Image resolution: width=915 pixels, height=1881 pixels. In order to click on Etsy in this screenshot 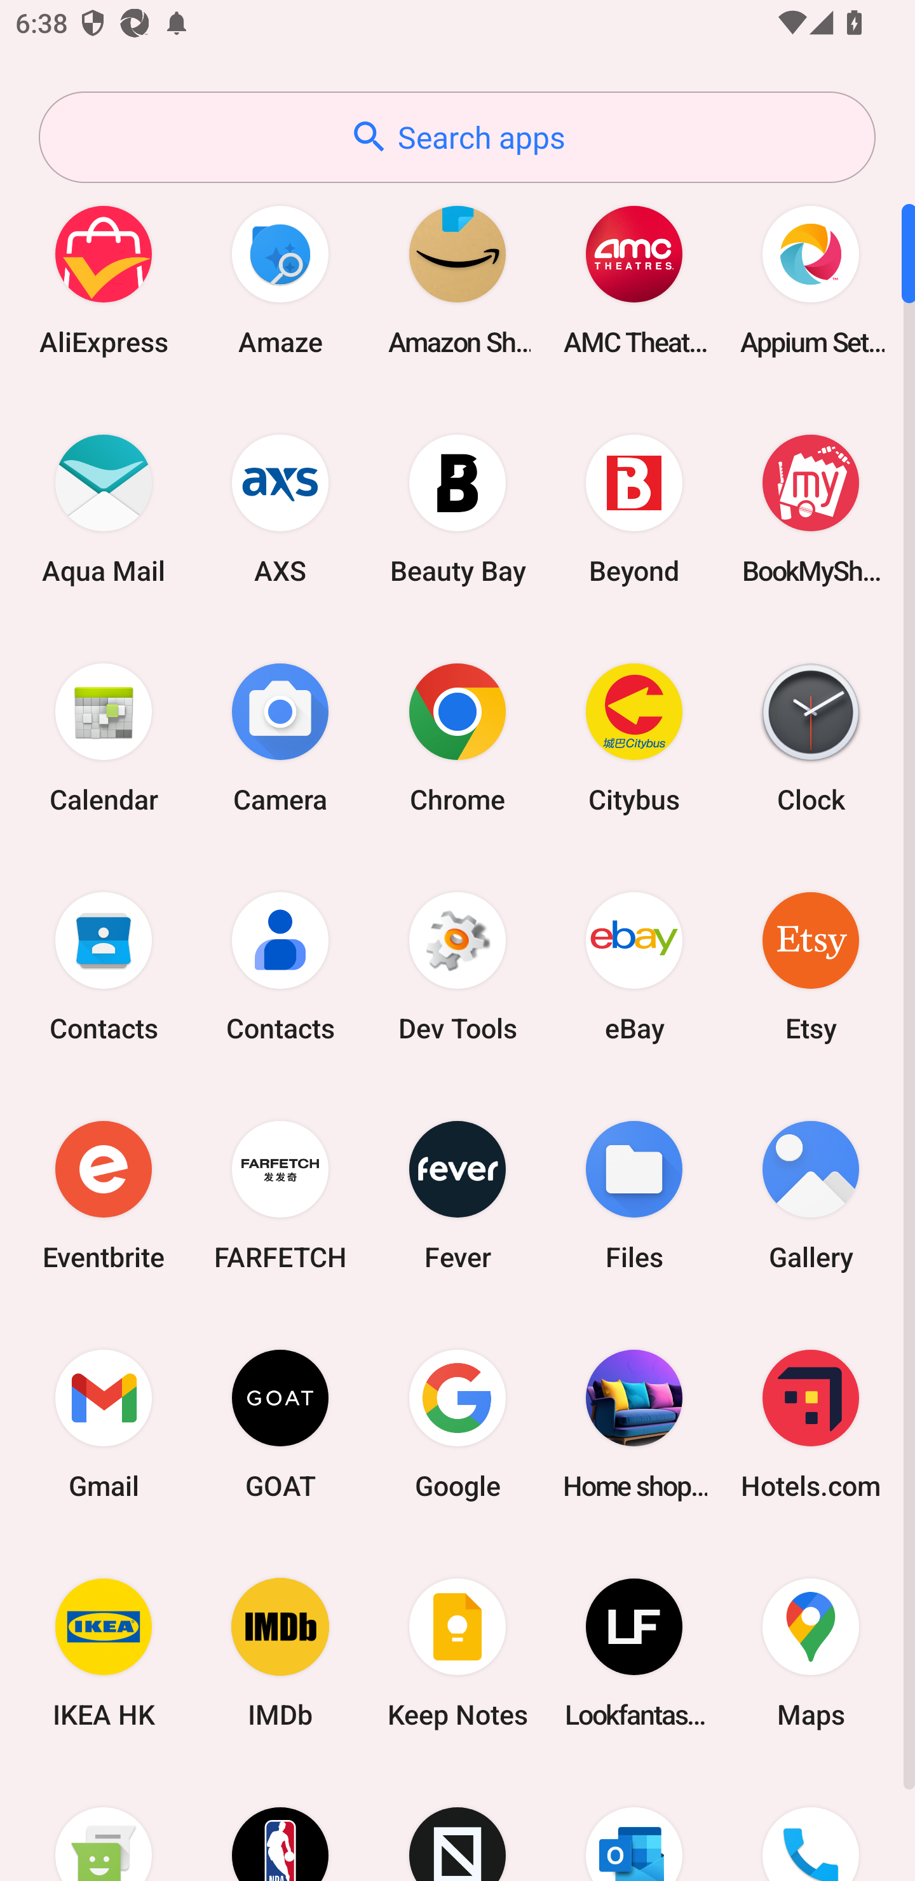, I will do `click(811, 966)`.